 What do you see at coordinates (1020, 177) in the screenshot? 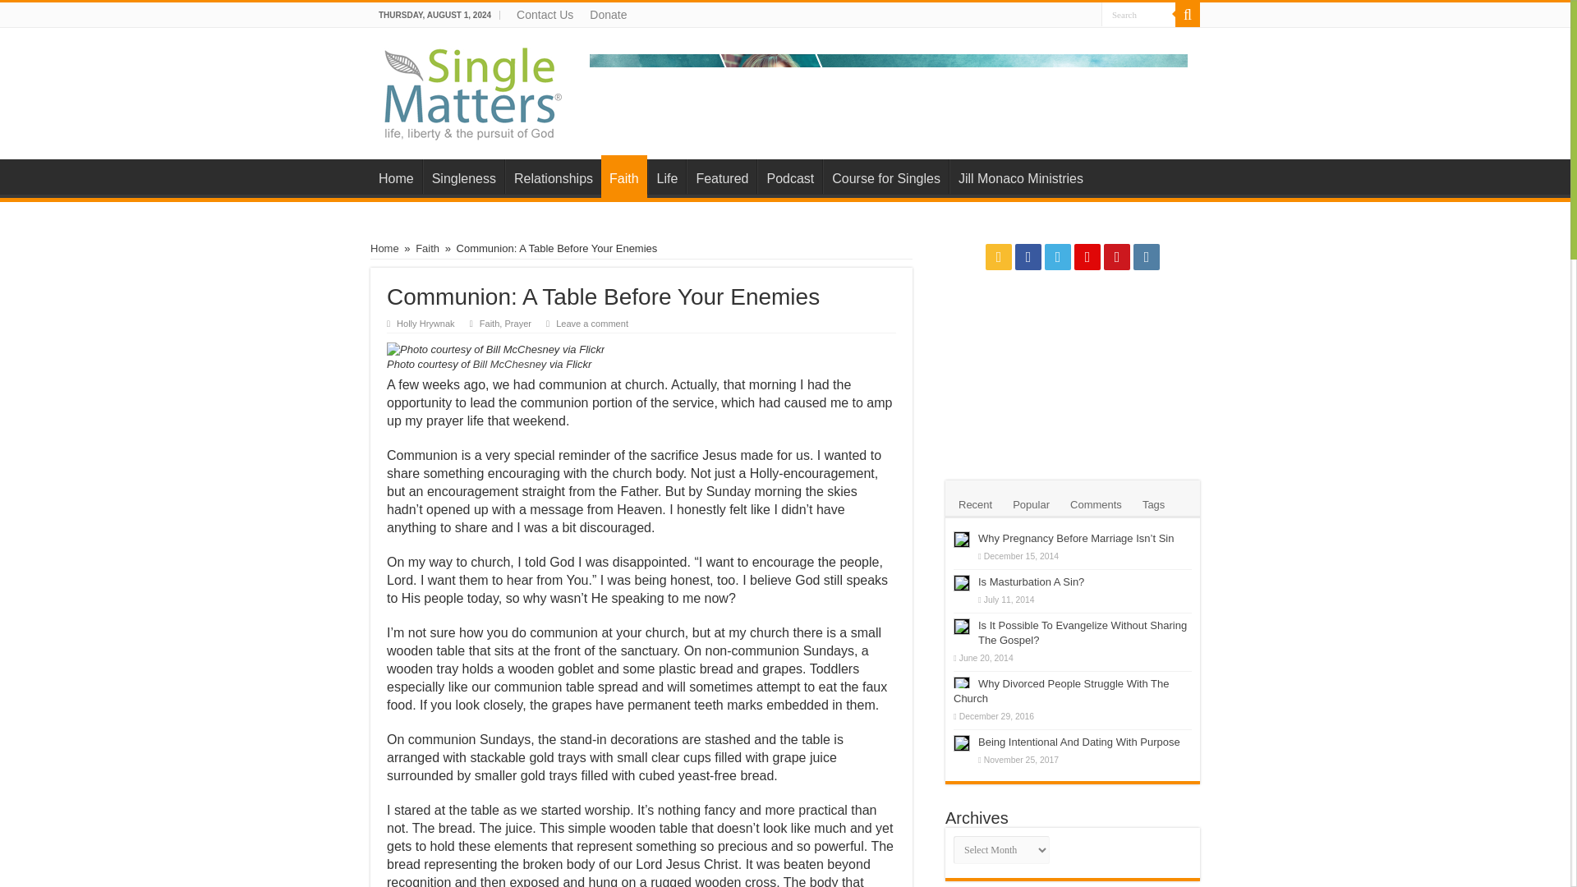
I see `Jill Monaco Ministries` at bounding box center [1020, 177].